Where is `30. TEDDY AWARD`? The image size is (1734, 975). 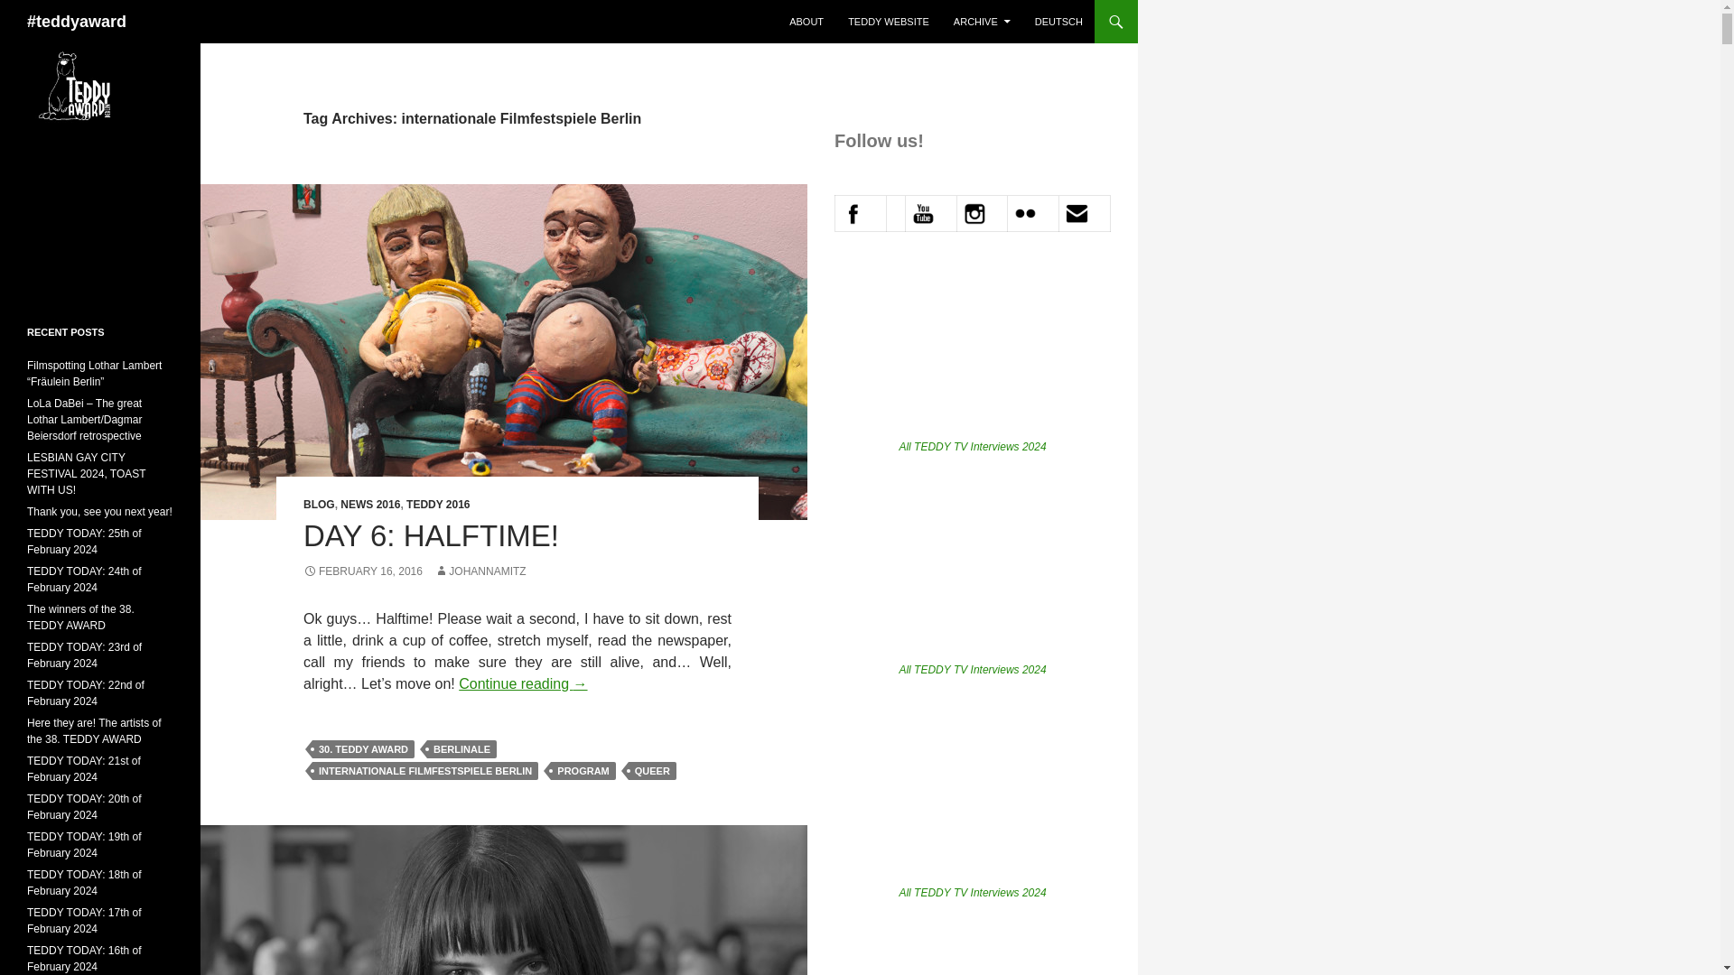
30. TEDDY AWARD is located at coordinates (363, 749).